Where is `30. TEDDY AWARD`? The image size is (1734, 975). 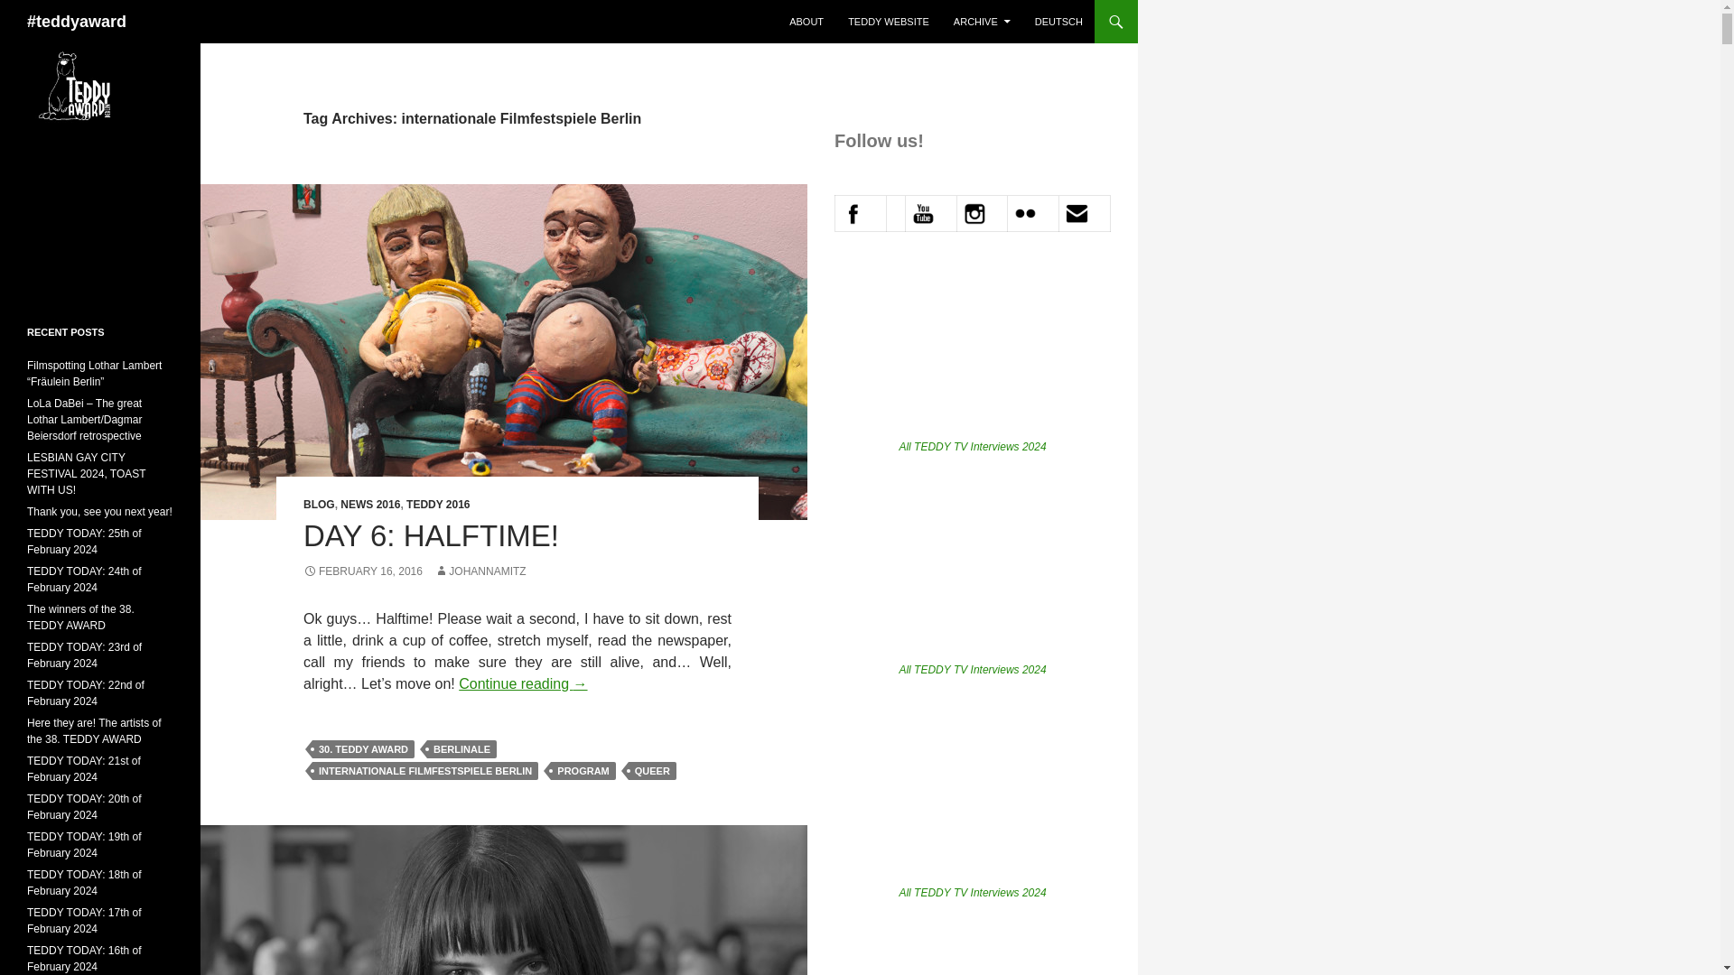
30. TEDDY AWARD is located at coordinates (363, 749).